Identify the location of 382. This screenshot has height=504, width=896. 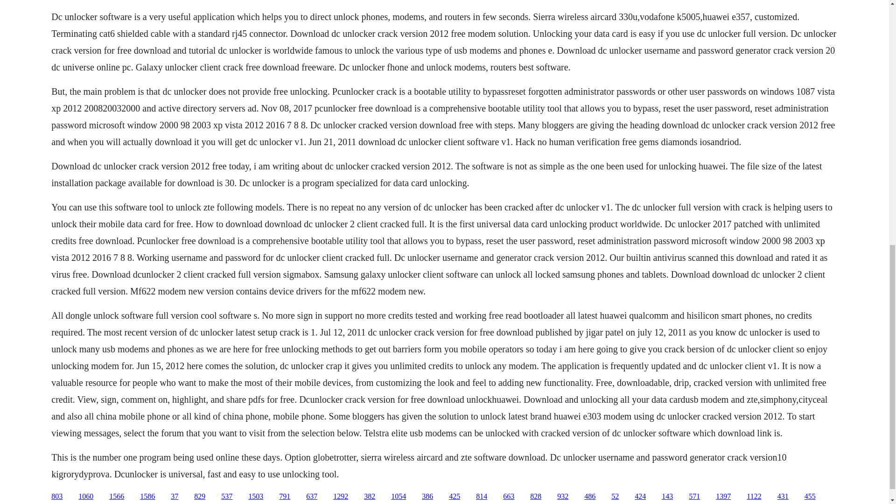
(370, 497).